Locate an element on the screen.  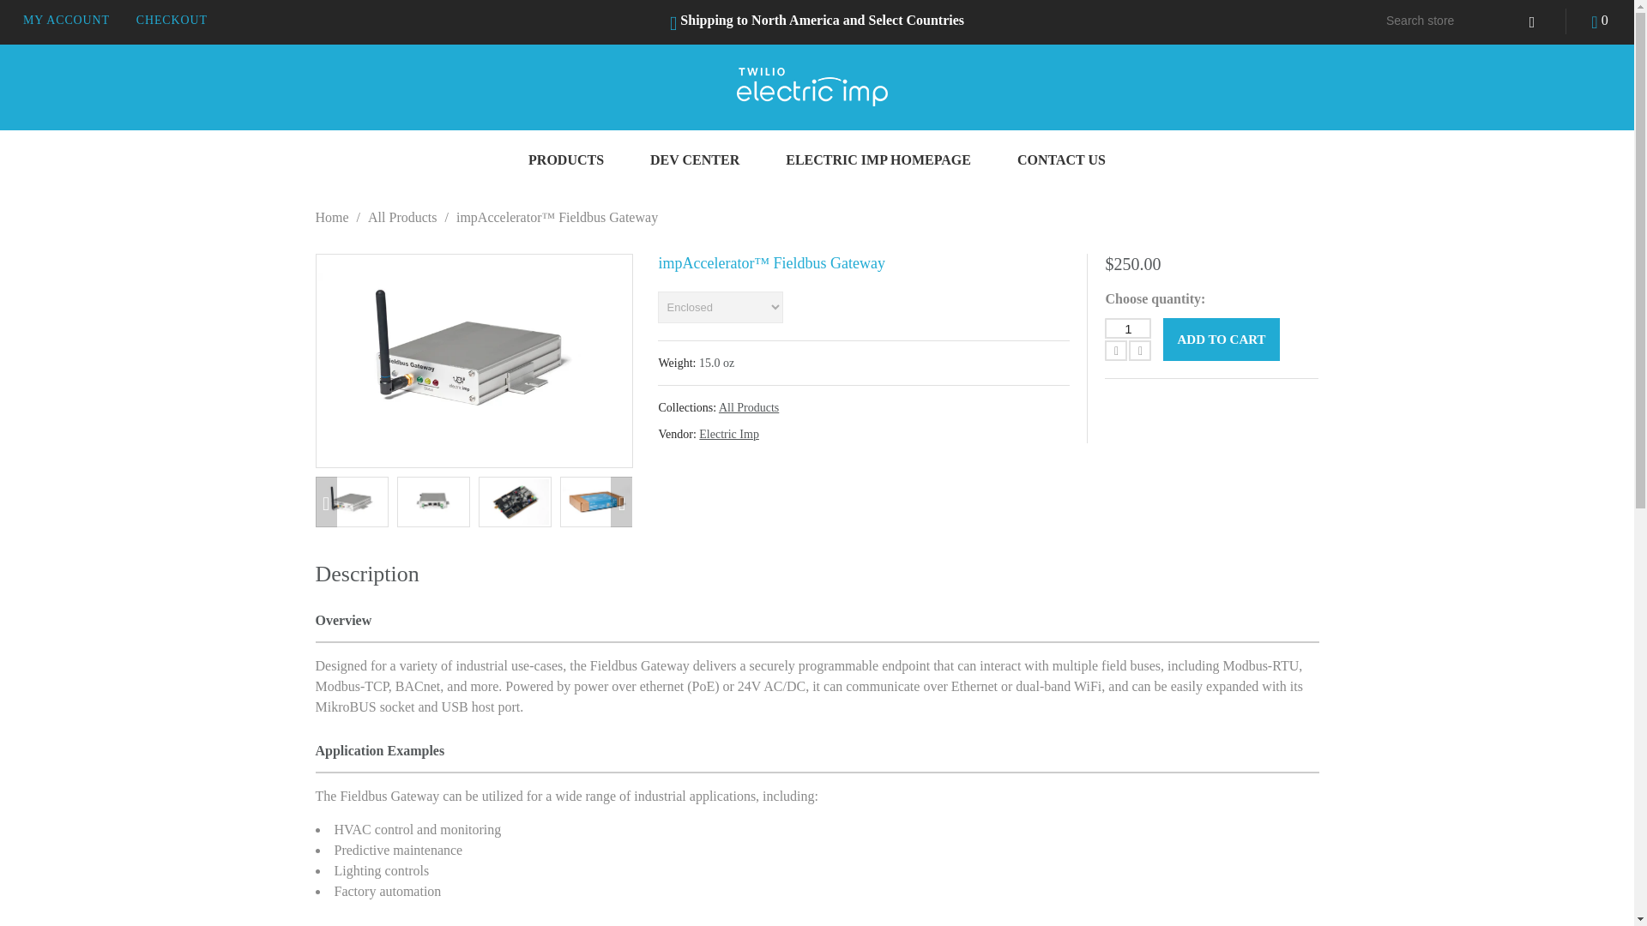
CHECKOUT is located at coordinates (172, 21).